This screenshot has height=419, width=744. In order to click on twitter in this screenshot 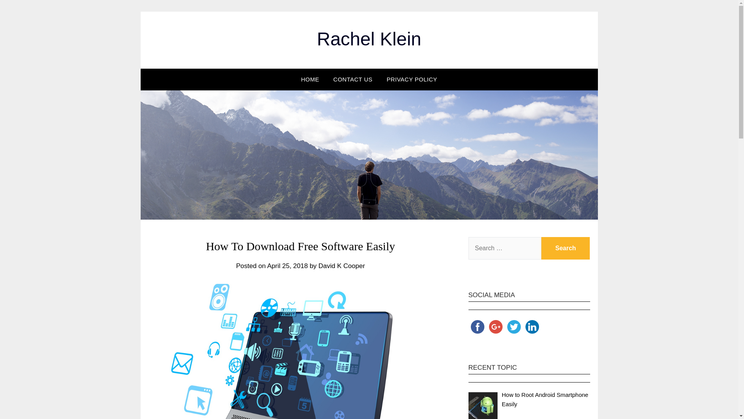, I will do `click(513, 327)`.